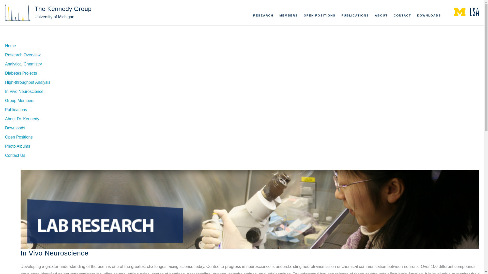 The width and height of the screenshot is (488, 274). What do you see at coordinates (289, 15) in the screenshot?
I see `MEMBERS` at bounding box center [289, 15].